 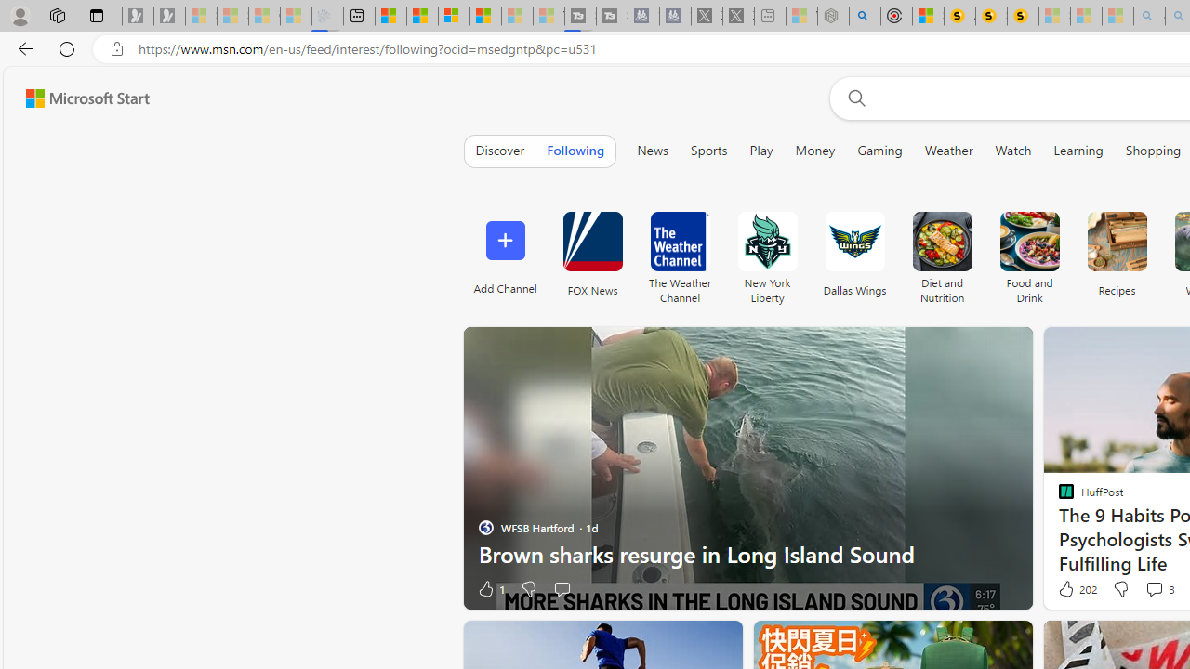 I want to click on Dallas Wings, so click(x=855, y=242).